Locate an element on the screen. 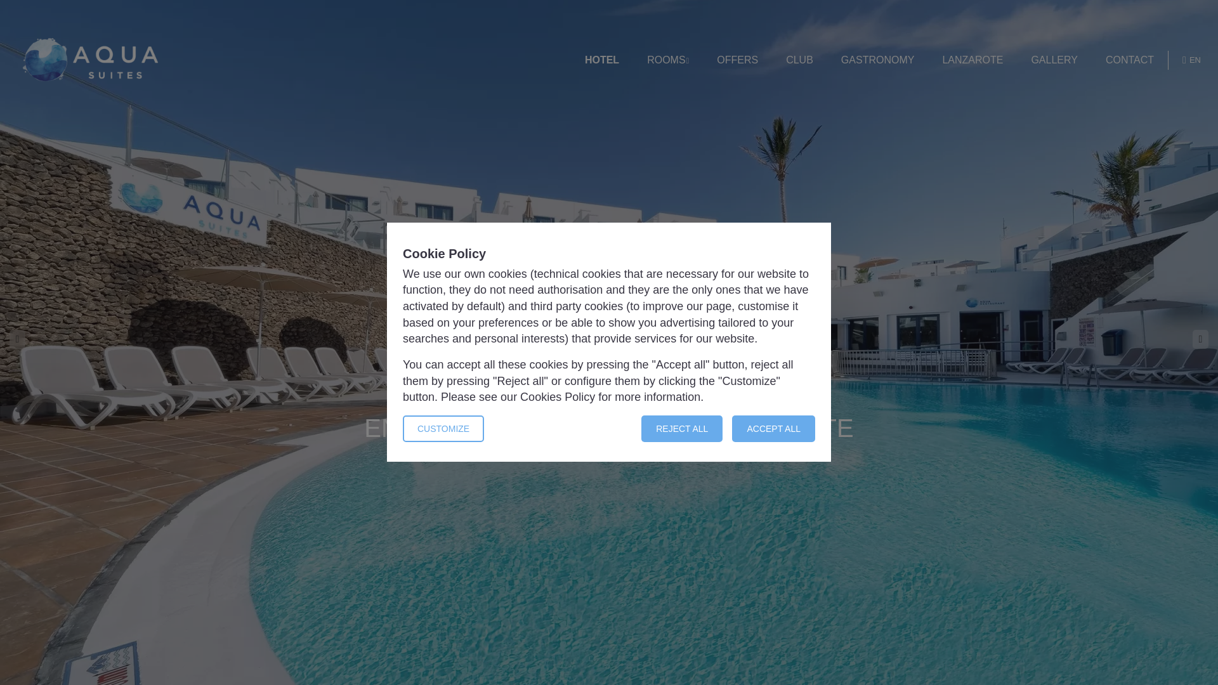  GASTRONOMY is located at coordinates (878, 60).